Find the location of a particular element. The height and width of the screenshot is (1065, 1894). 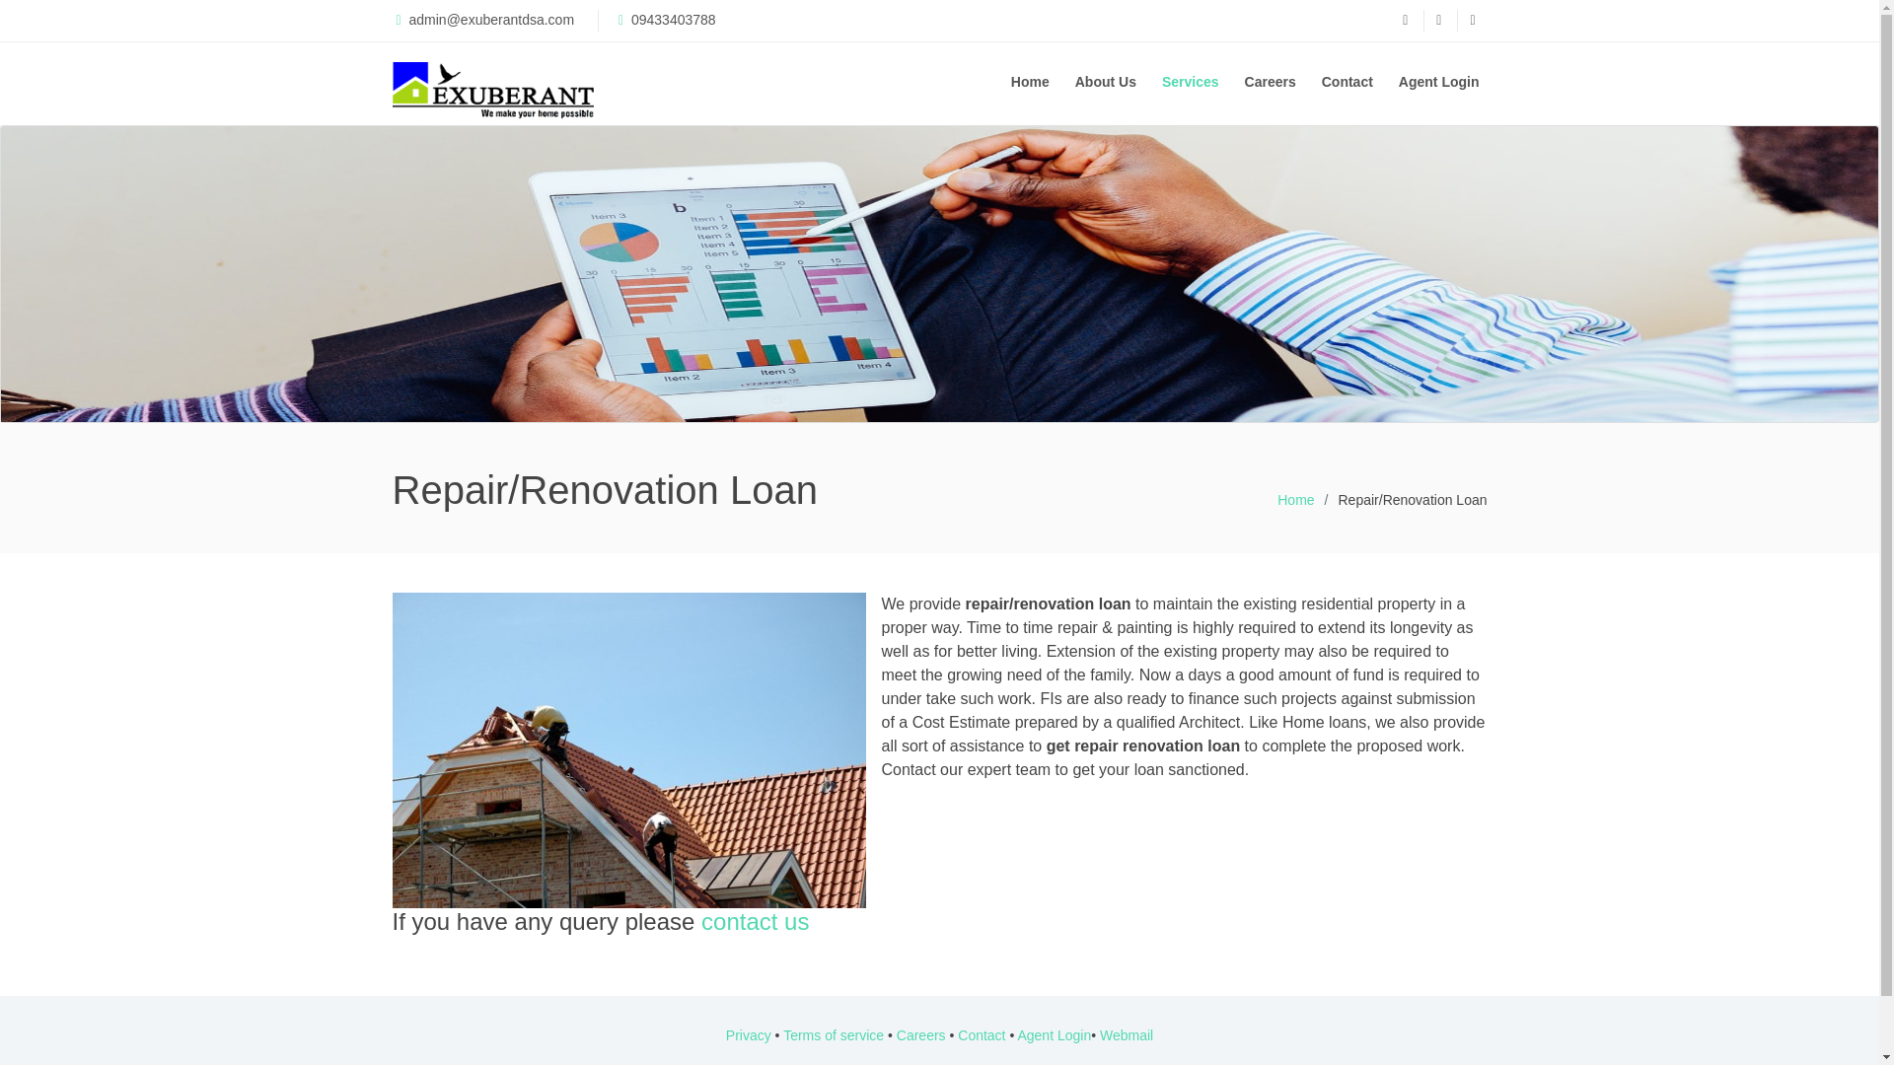

Privacy is located at coordinates (748, 1035).